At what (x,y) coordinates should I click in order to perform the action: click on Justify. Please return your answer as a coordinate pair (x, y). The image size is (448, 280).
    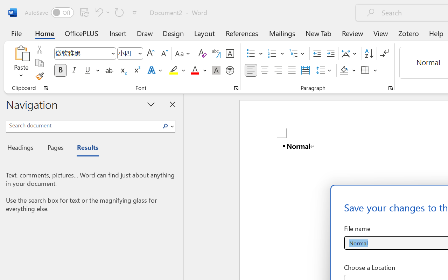
    Looking at the image, I should click on (292, 70).